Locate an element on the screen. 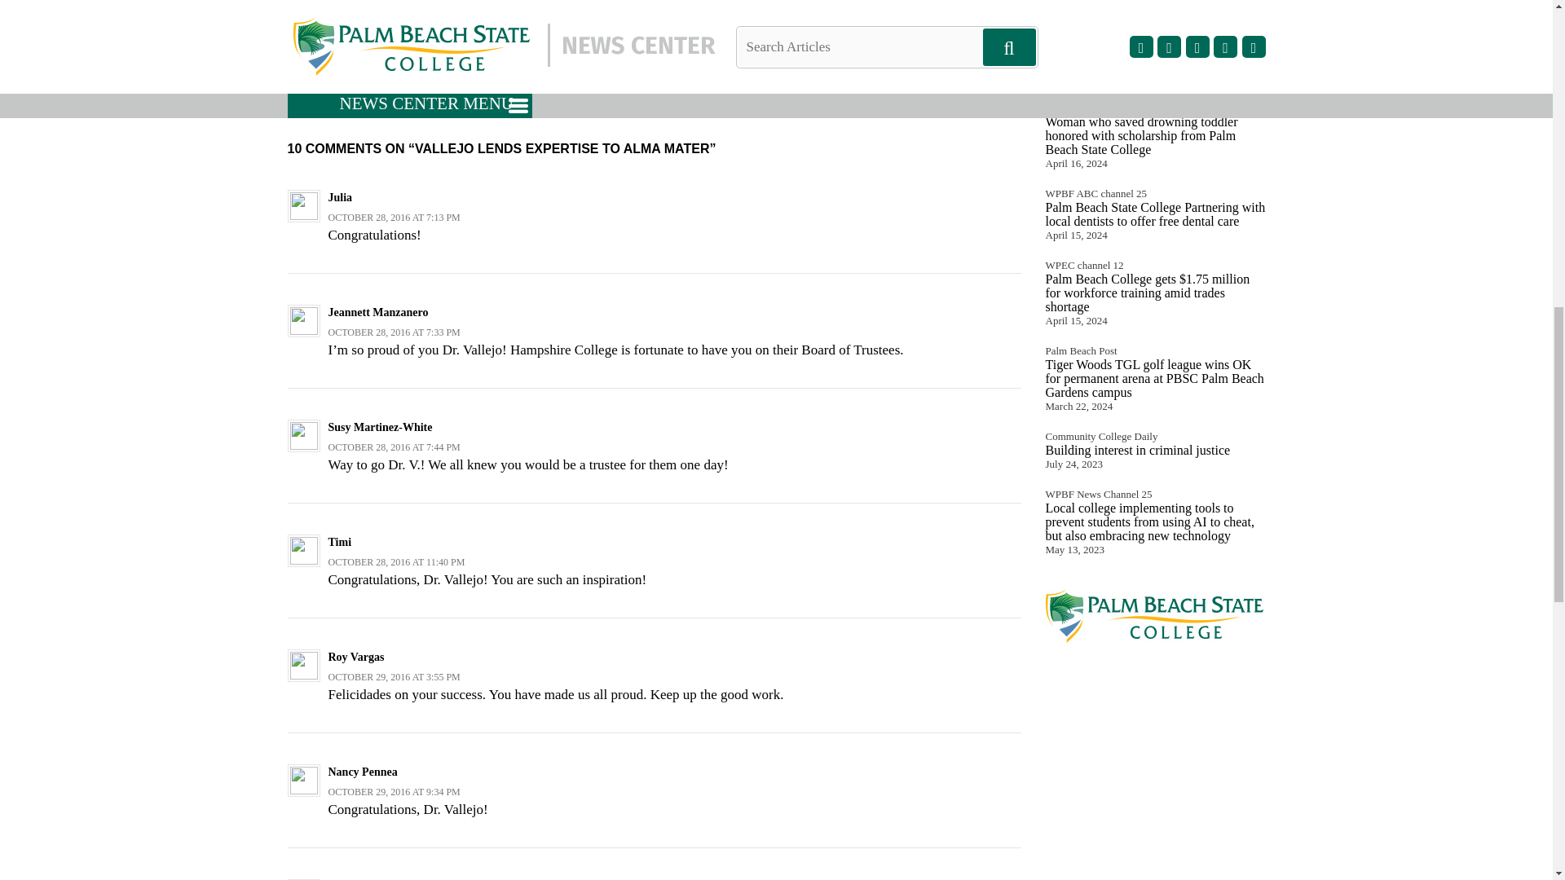 Image resolution: width=1565 pixels, height=880 pixels. Reddit is located at coordinates (484, 68).